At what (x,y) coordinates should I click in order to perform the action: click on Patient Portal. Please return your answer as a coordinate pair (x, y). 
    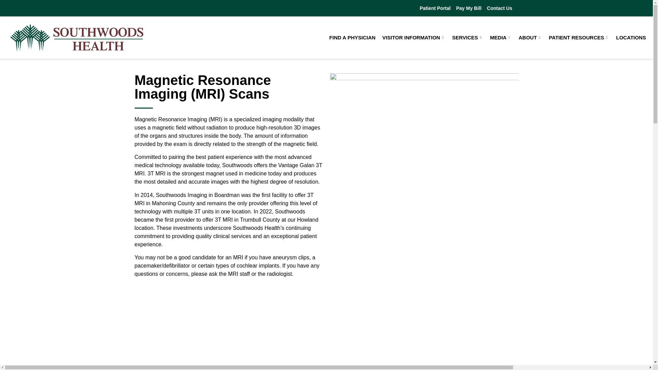
    Looking at the image, I should click on (435, 8).